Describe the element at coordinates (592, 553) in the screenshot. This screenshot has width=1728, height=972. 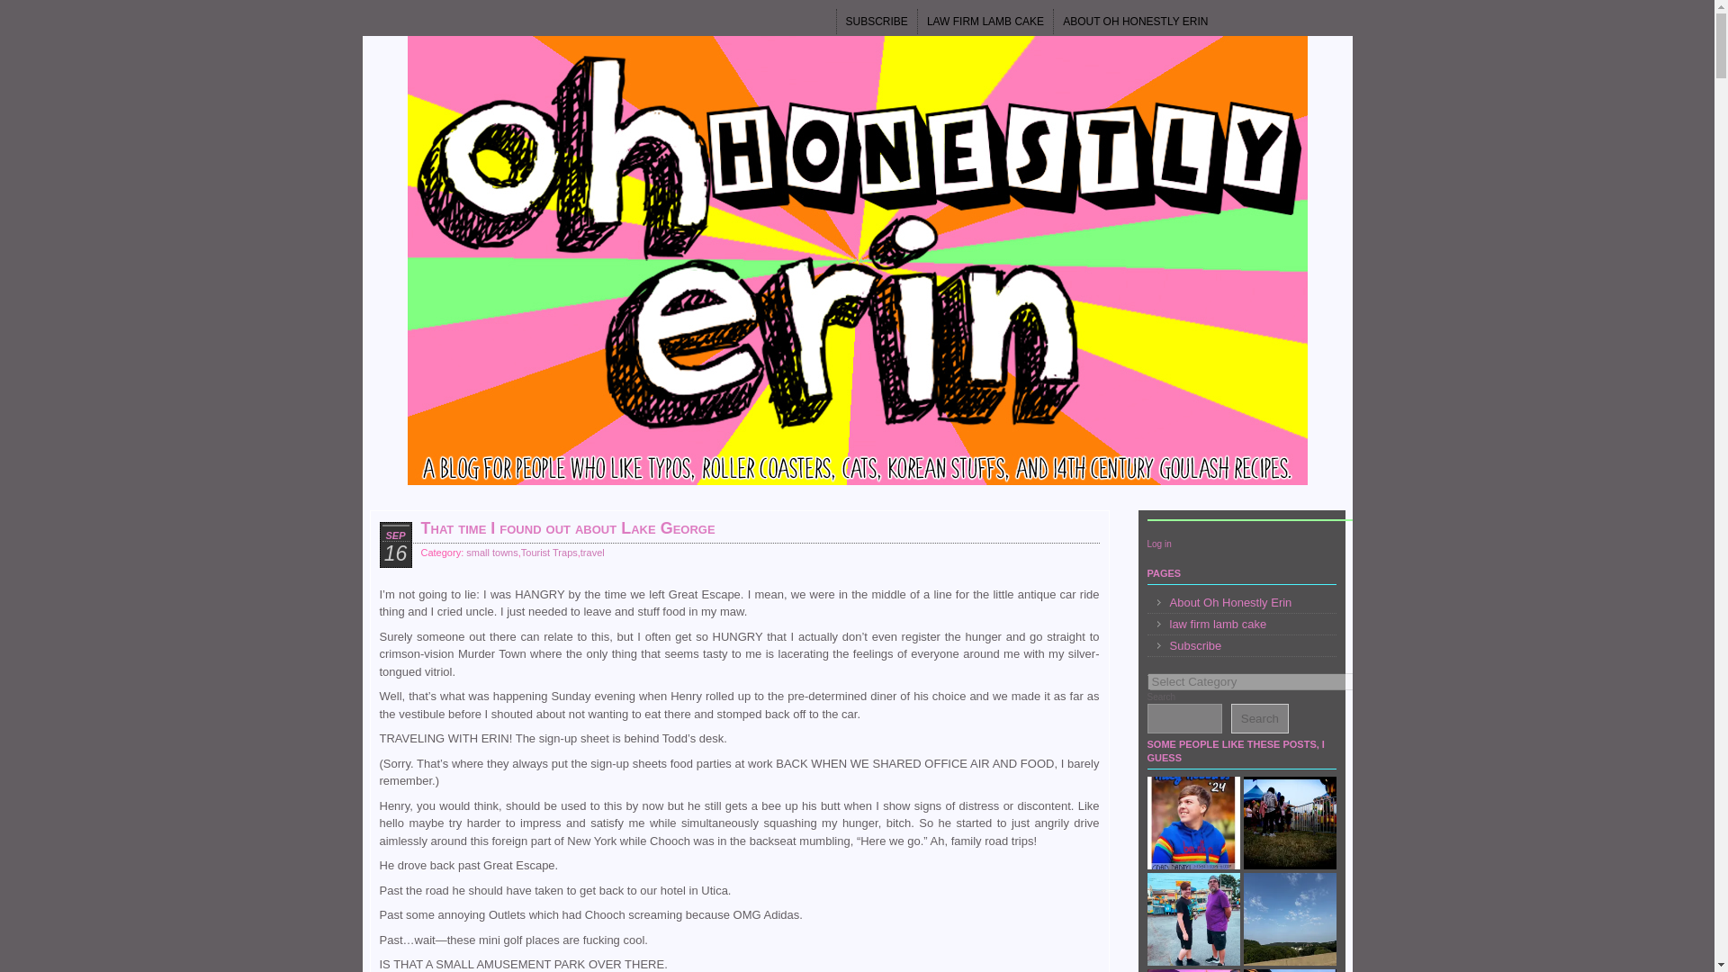
I see `travel` at that location.